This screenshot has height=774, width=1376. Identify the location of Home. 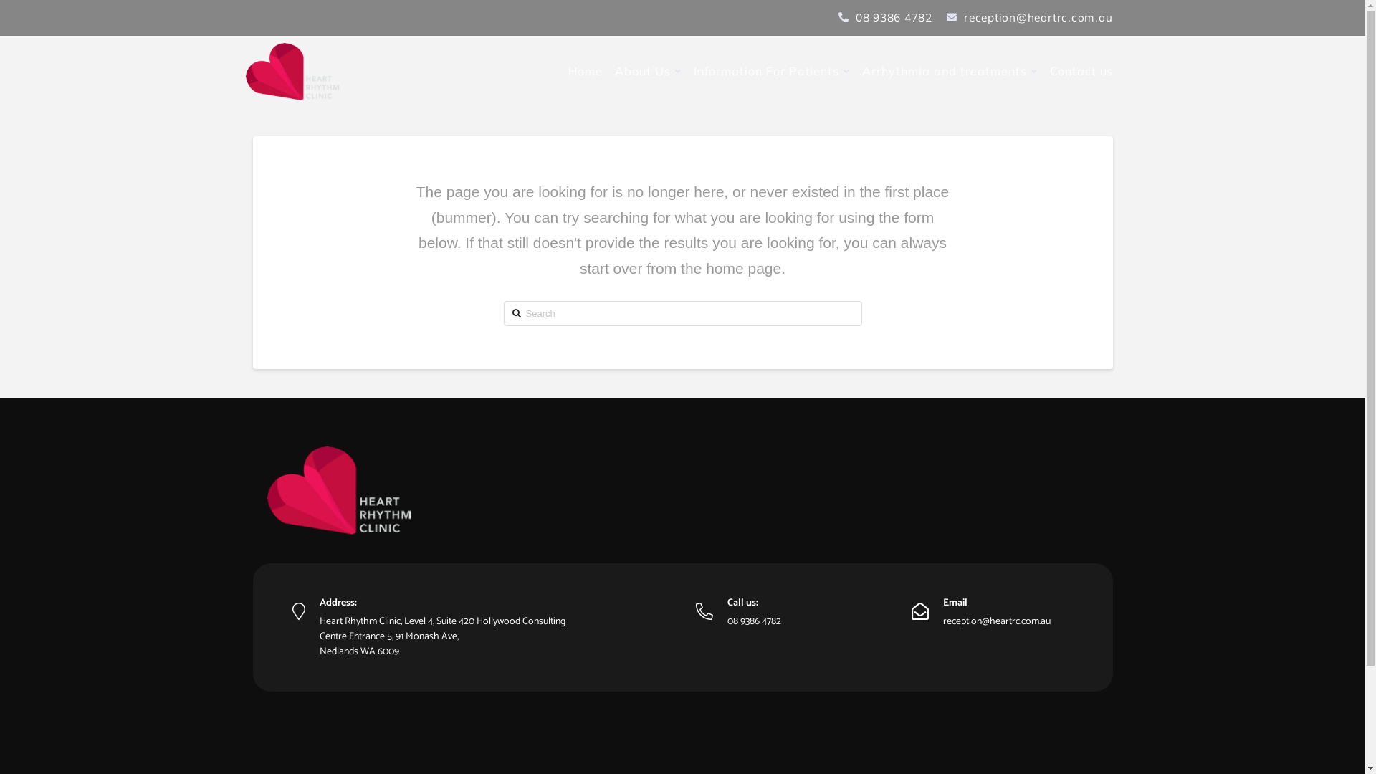
(585, 72).